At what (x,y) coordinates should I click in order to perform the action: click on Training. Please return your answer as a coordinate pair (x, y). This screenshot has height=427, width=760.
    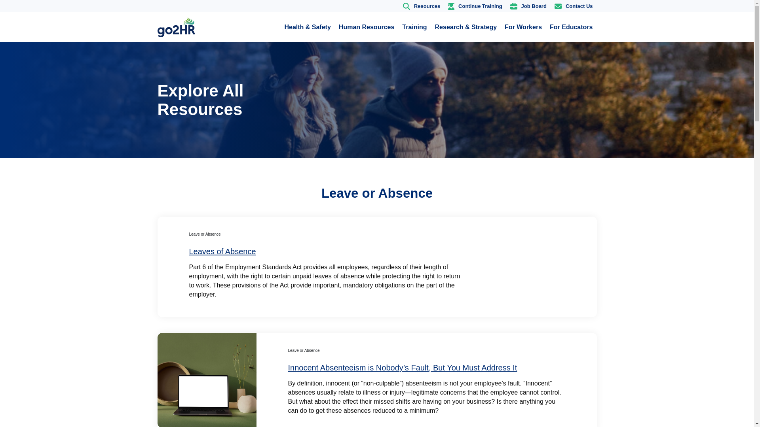
    Looking at the image, I should click on (414, 27).